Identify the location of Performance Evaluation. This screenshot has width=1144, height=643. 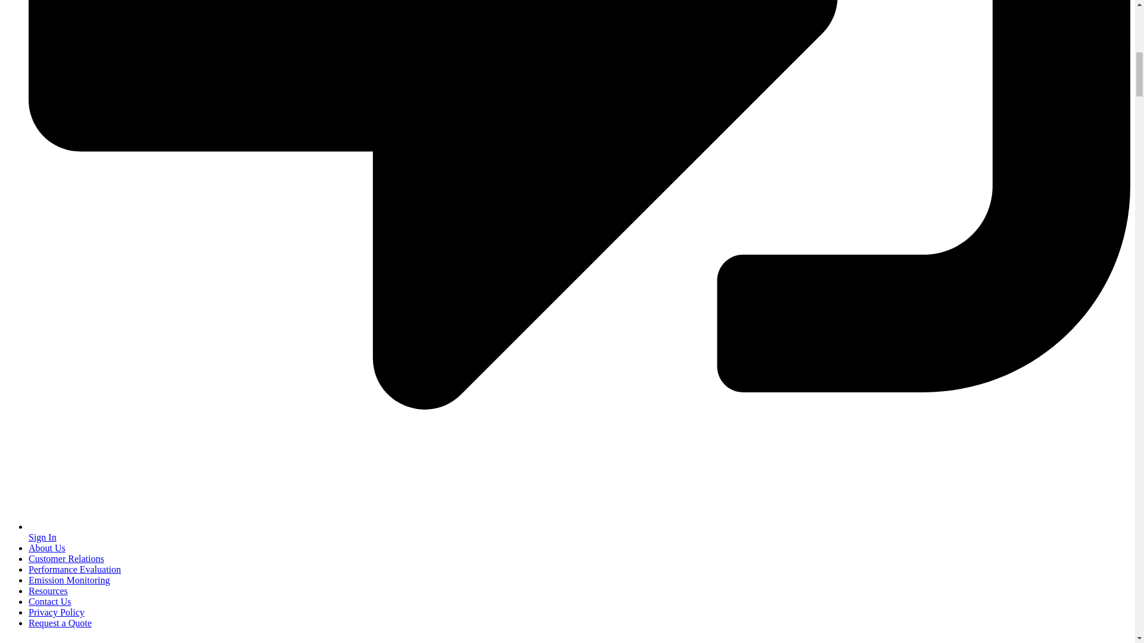
(75, 569).